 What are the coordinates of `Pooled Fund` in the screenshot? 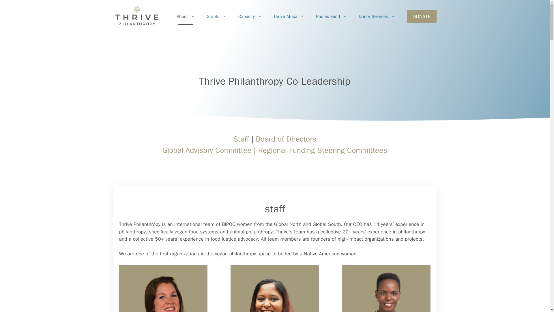 It's located at (332, 16).